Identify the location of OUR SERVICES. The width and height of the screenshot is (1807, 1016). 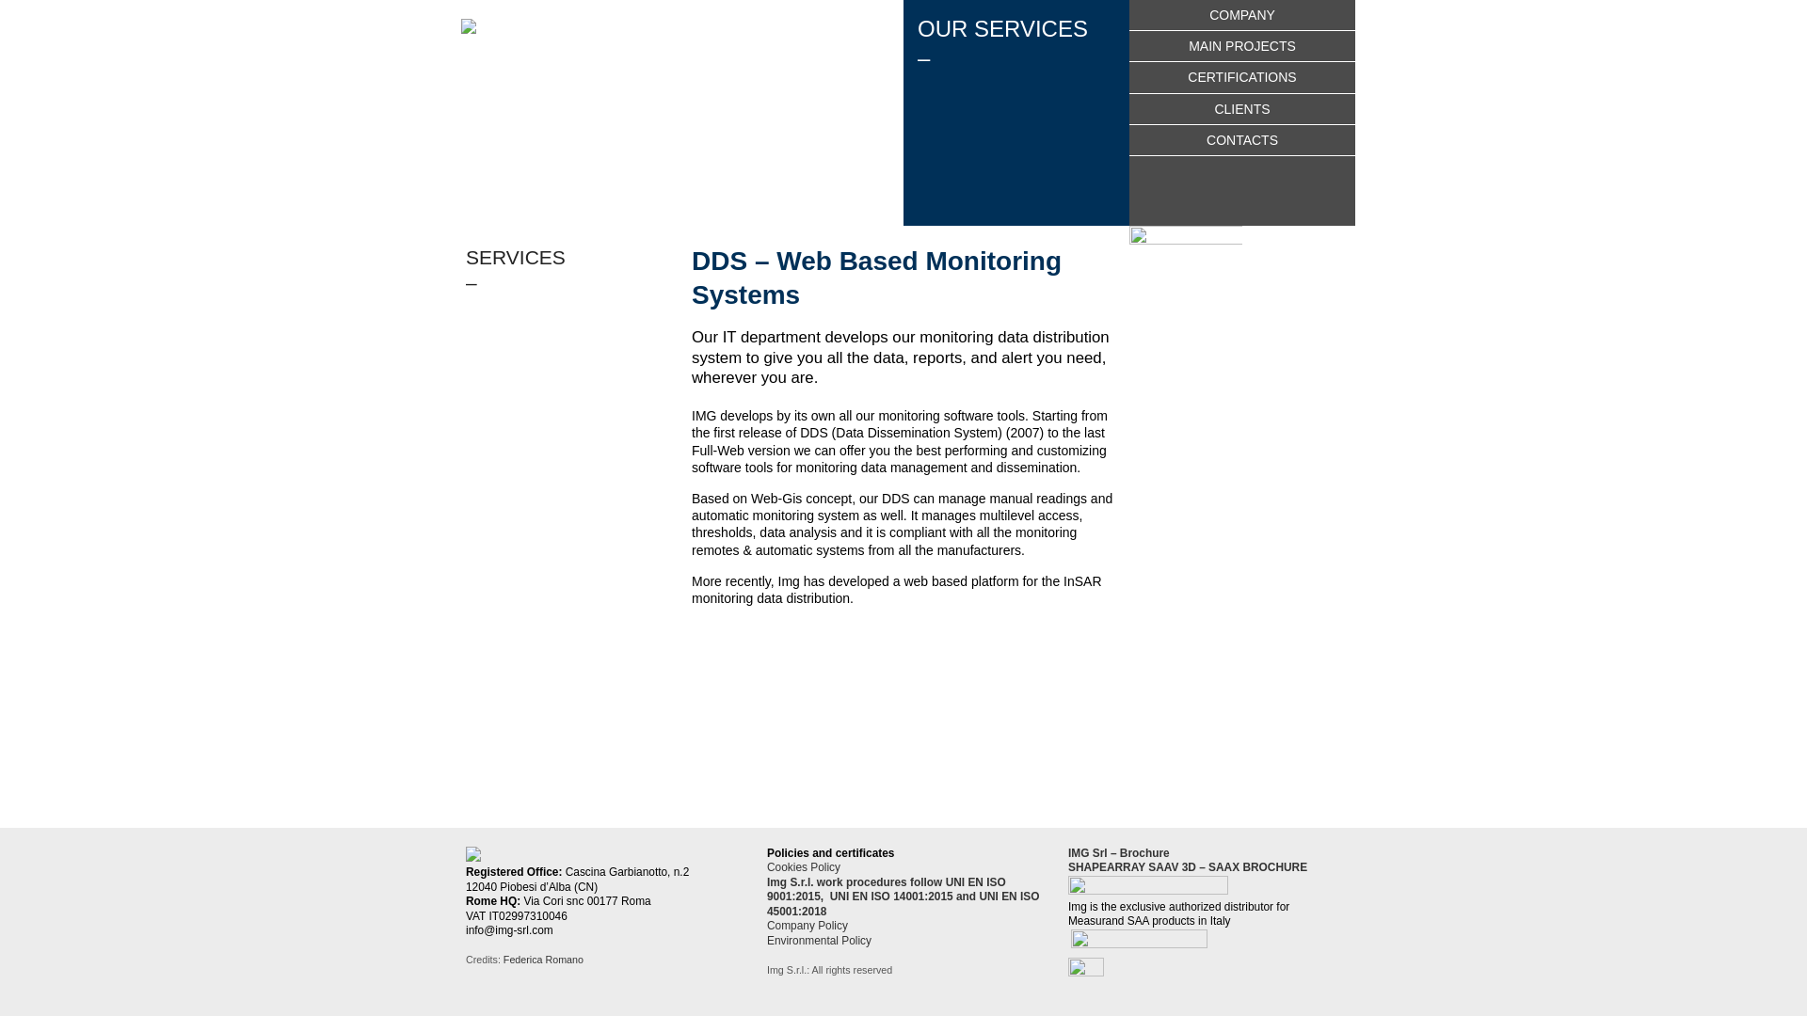
(1016, 43).